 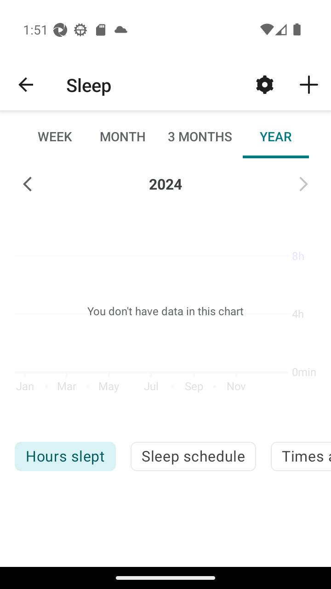 I want to click on Adjust your goal, so click(x=265, y=84).